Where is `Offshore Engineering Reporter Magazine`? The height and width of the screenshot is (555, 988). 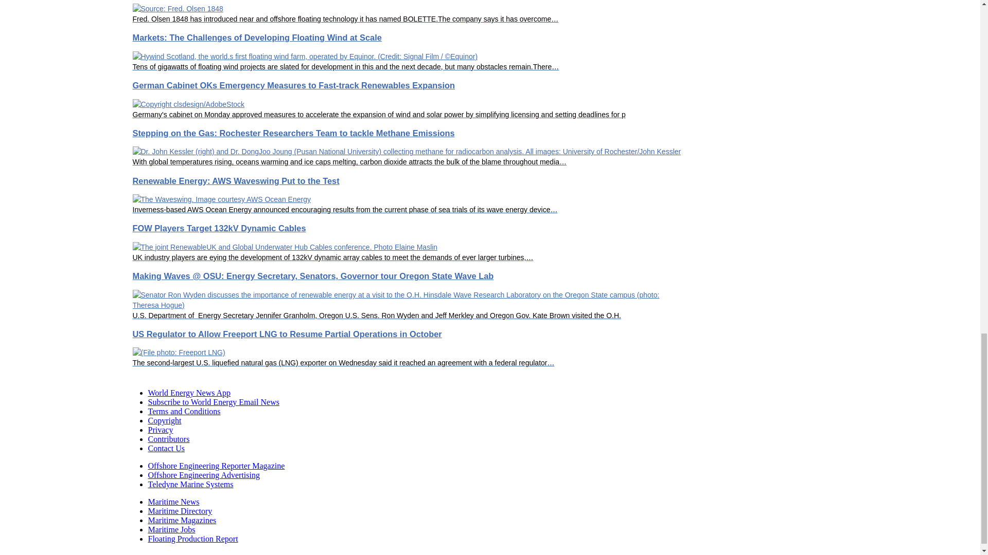
Offshore Engineering Reporter Magazine is located at coordinates (217, 466).